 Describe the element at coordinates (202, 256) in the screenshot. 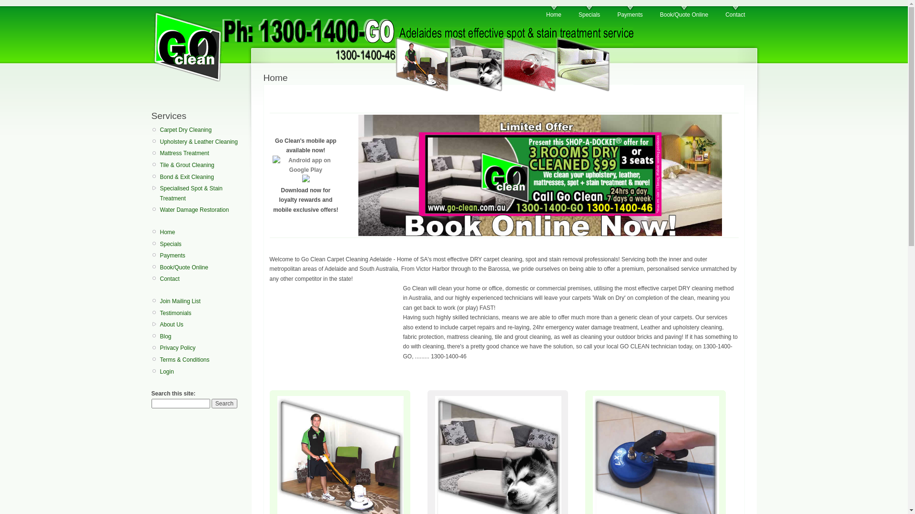

I see `Payments` at that location.